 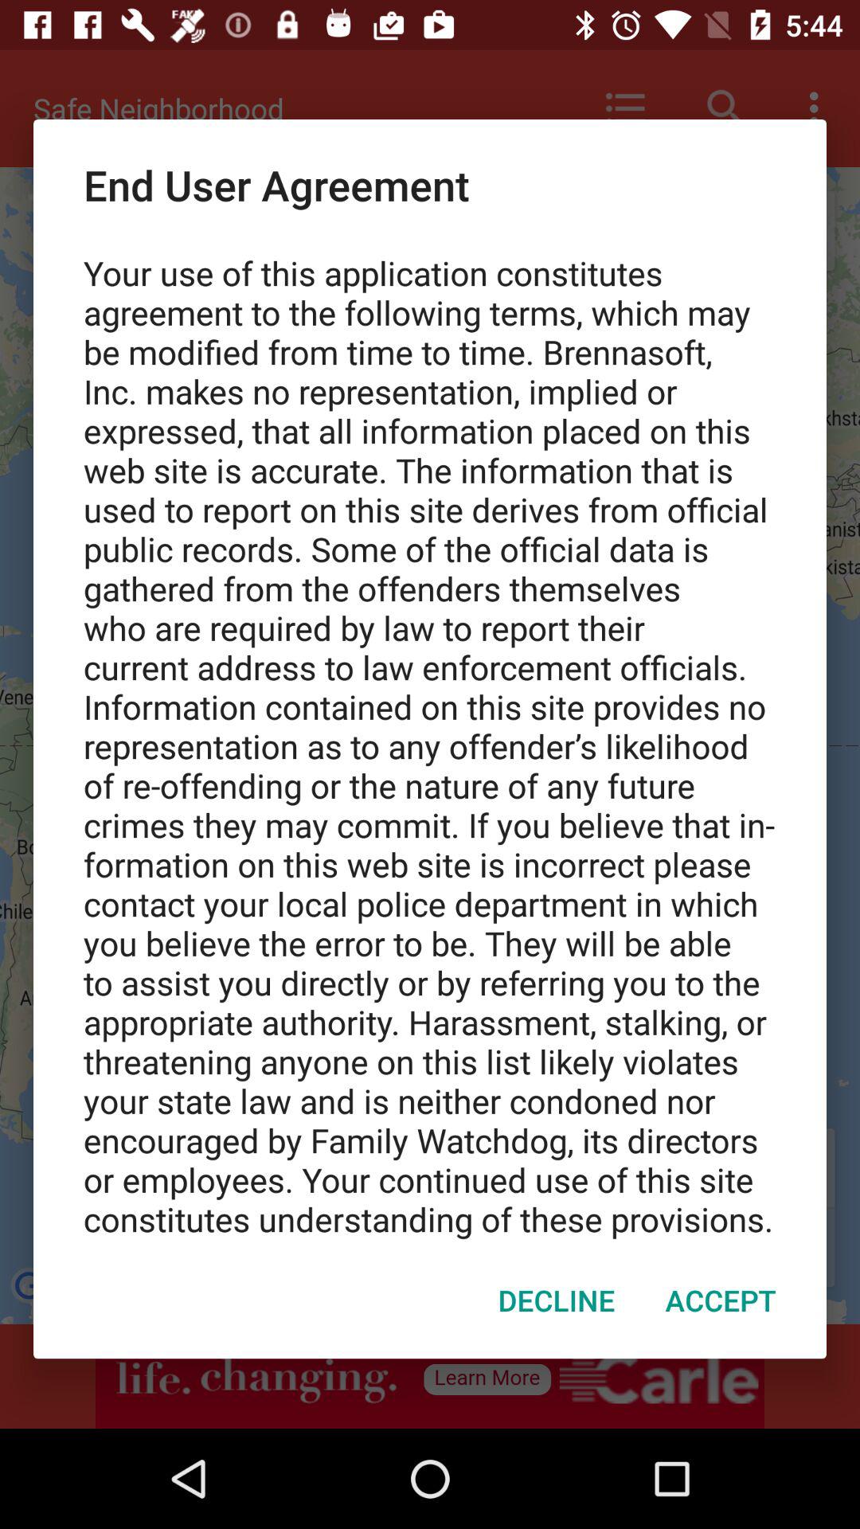 I want to click on scroll until the decline icon, so click(x=556, y=1300).